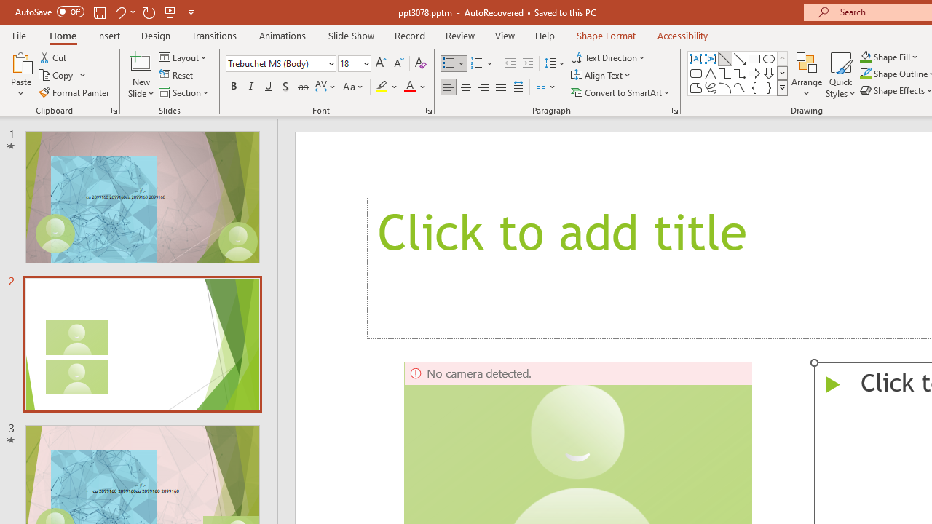 Image resolution: width=932 pixels, height=524 pixels. Describe the element at coordinates (725, 73) in the screenshot. I see `Connector: Elbow` at that location.